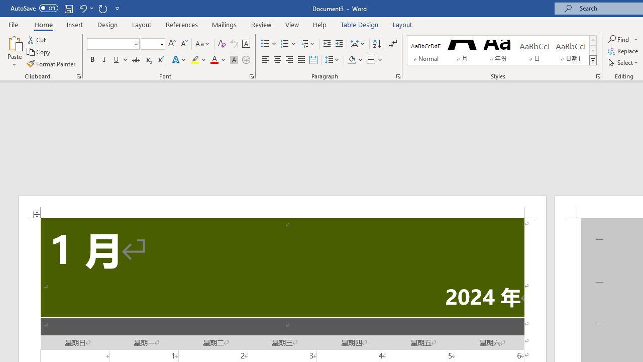 The width and height of the screenshot is (643, 362). What do you see at coordinates (593, 60) in the screenshot?
I see `Styles` at bounding box center [593, 60].